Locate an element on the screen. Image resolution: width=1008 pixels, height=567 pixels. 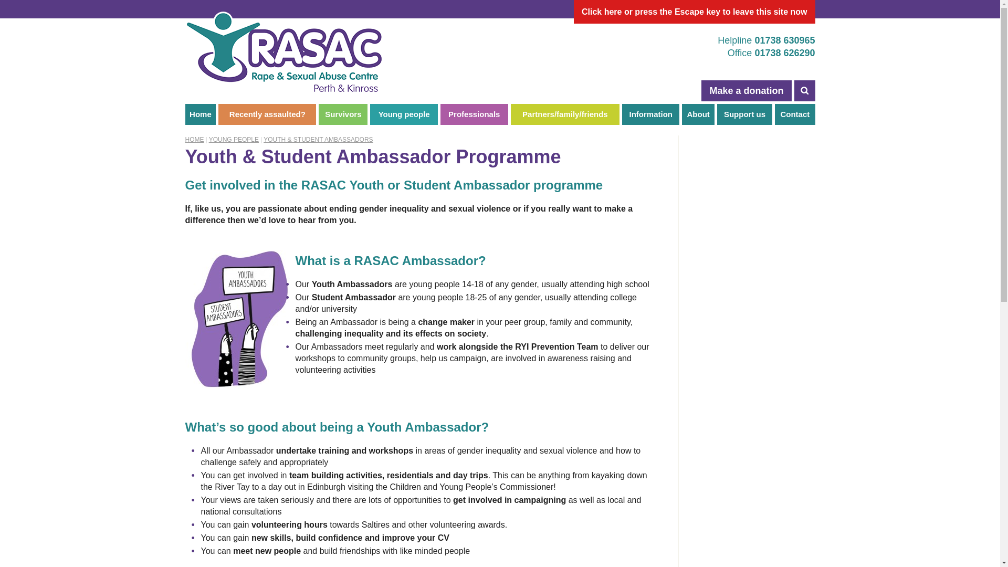
Professionals is located at coordinates (474, 114).